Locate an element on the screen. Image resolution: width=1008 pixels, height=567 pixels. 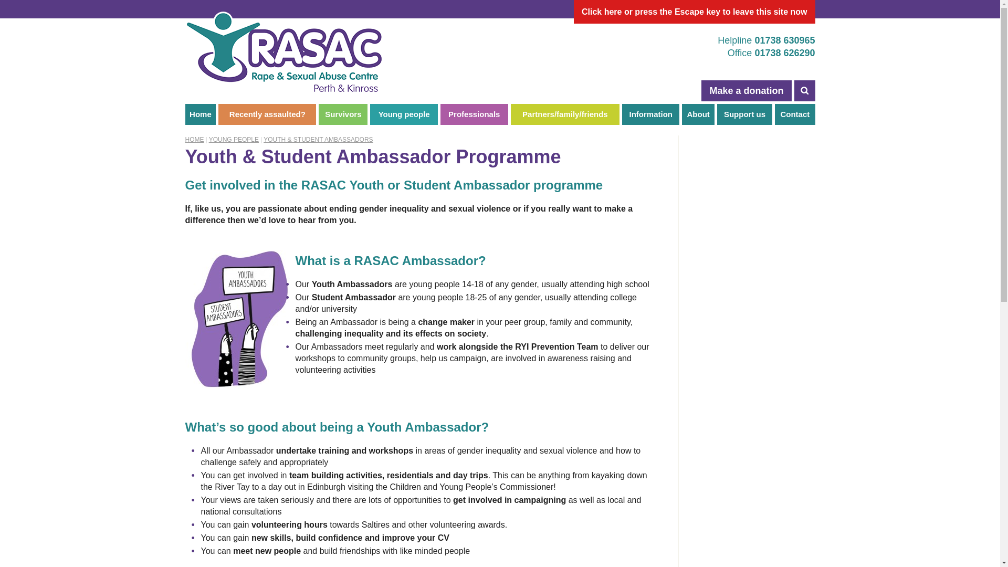
Professionals is located at coordinates (474, 114).